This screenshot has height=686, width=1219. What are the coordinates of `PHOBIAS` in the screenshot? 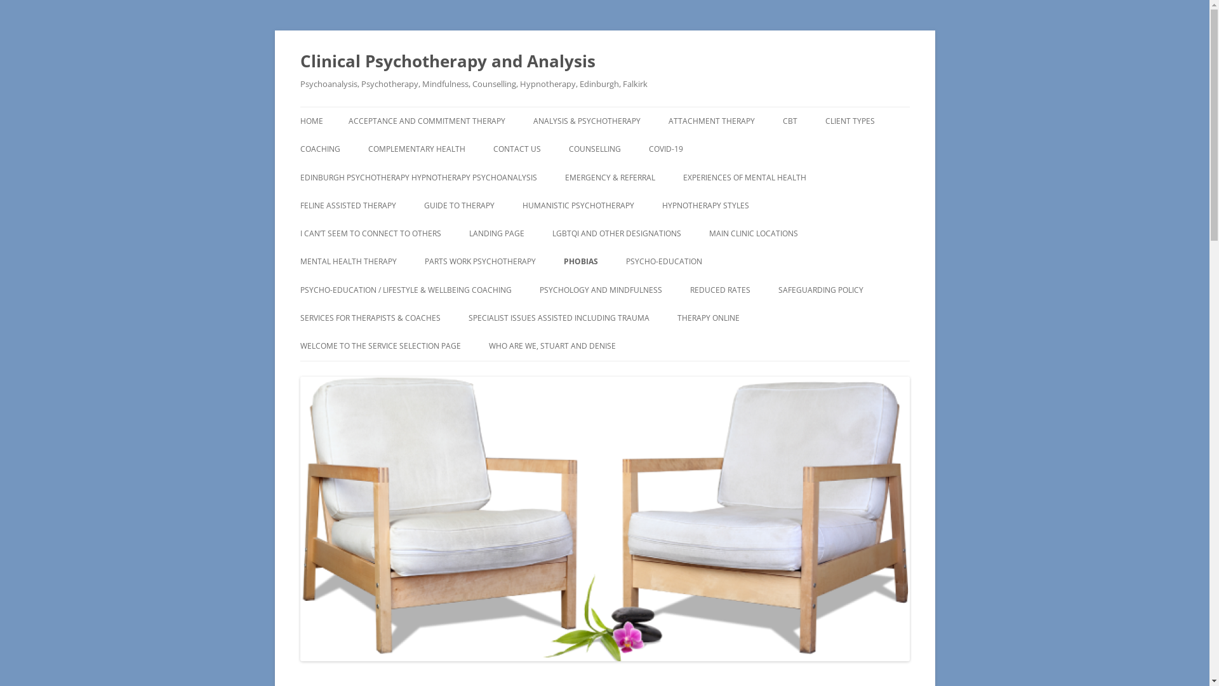 It's located at (581, 262).